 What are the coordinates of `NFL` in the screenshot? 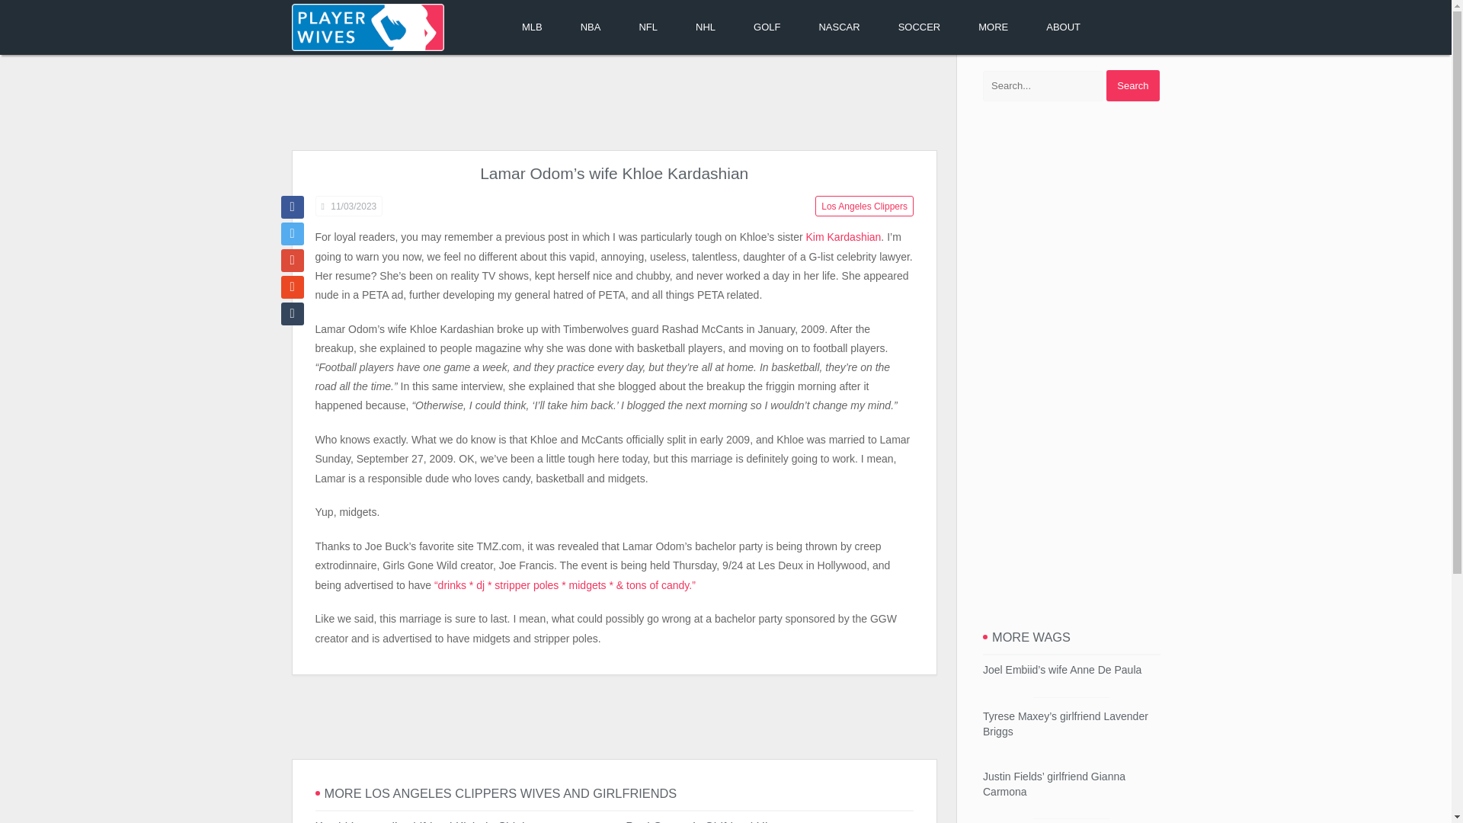 It's located at (648, 27).